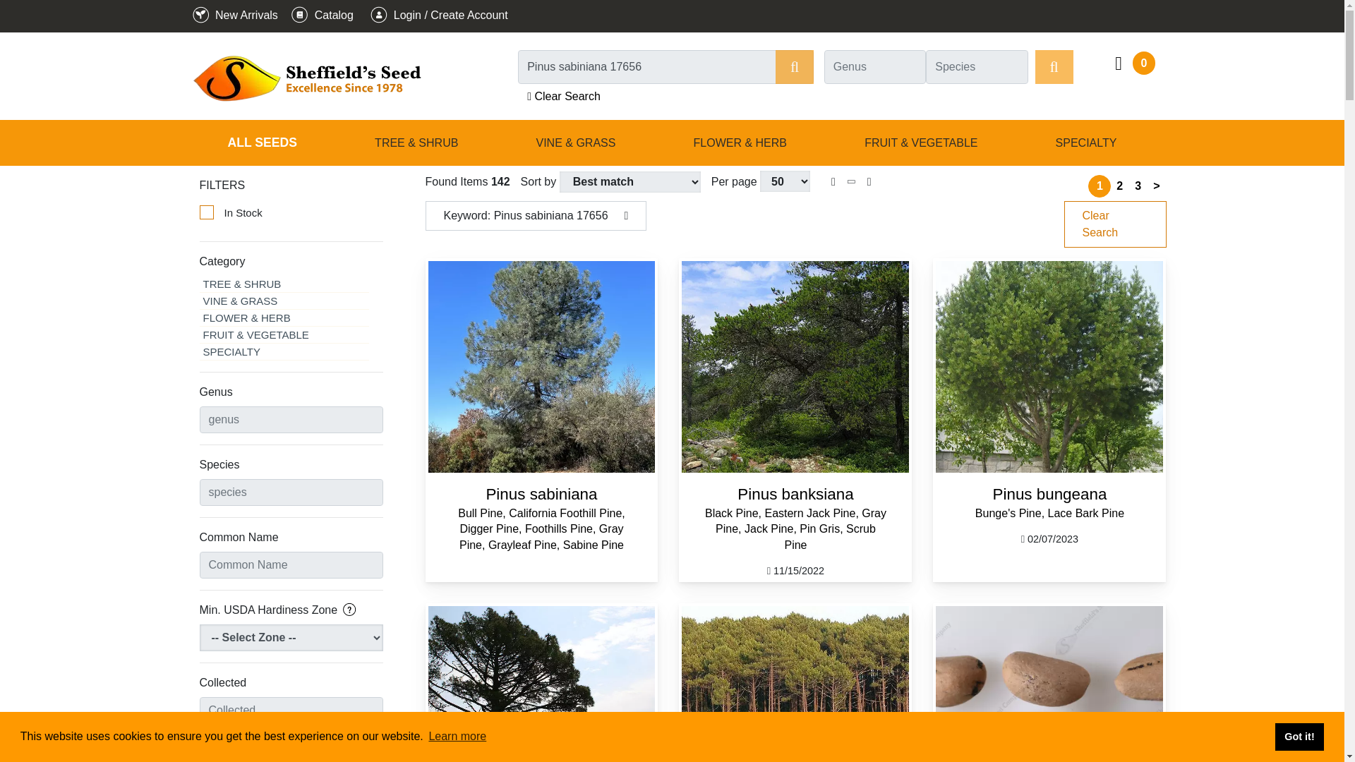 The width and height of the screenshot is (1355, 762). What do you see at coordinates (291, 419) in the screenshot?
I see `genus` at bounding box center [291, 419].